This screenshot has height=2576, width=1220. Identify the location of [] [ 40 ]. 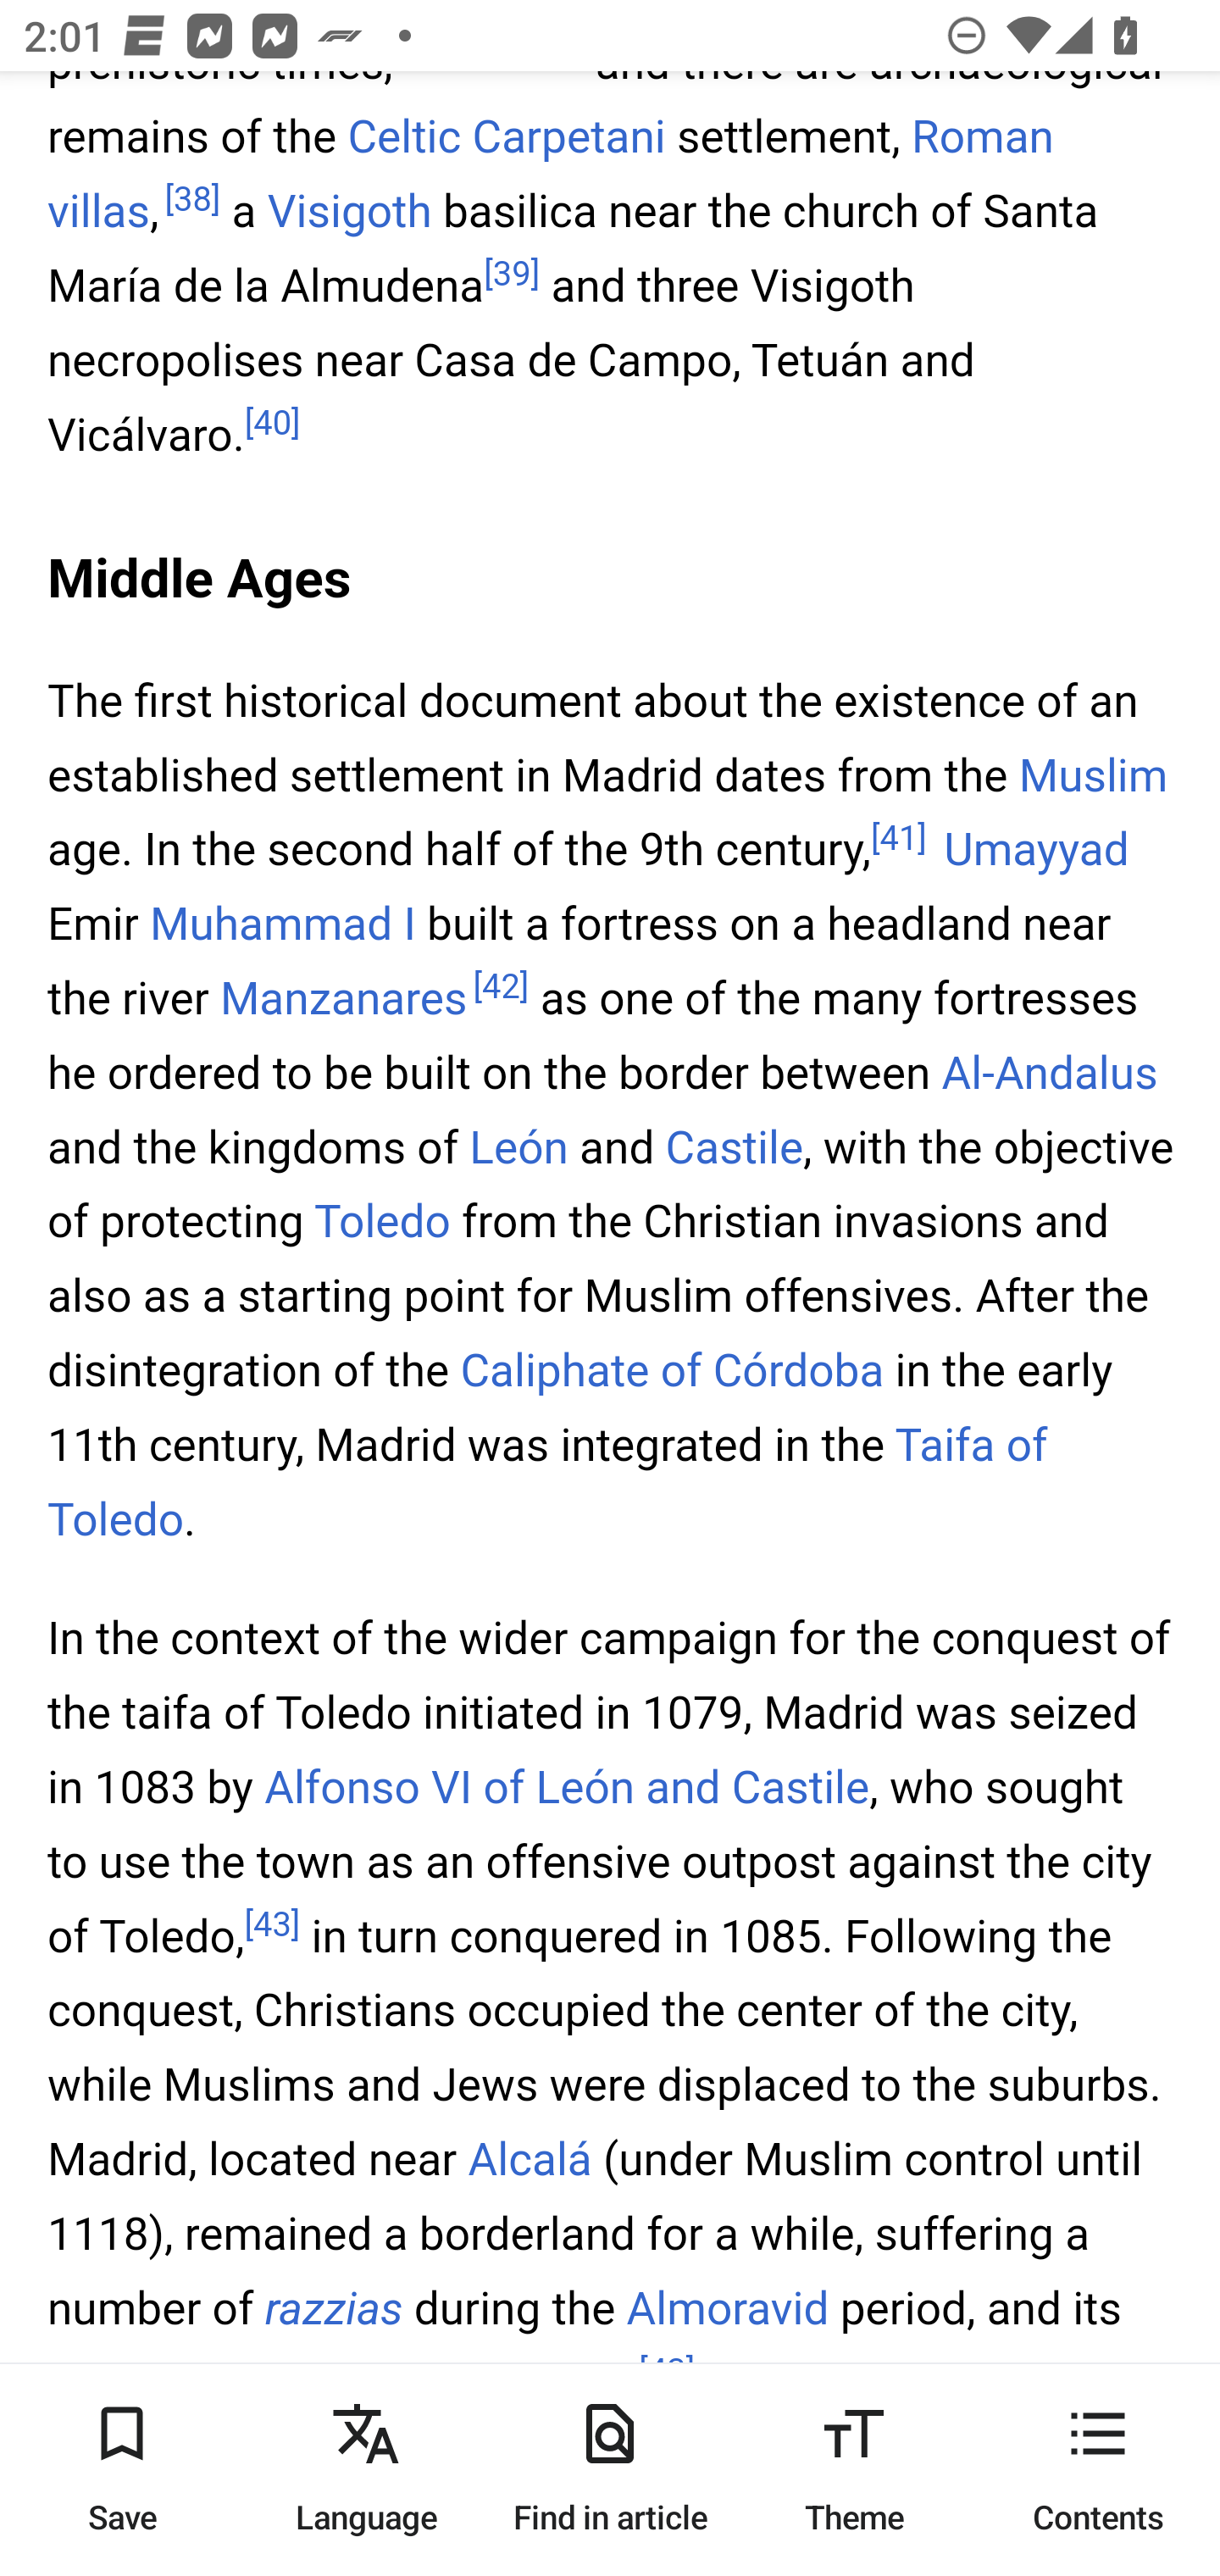
(273, 425).